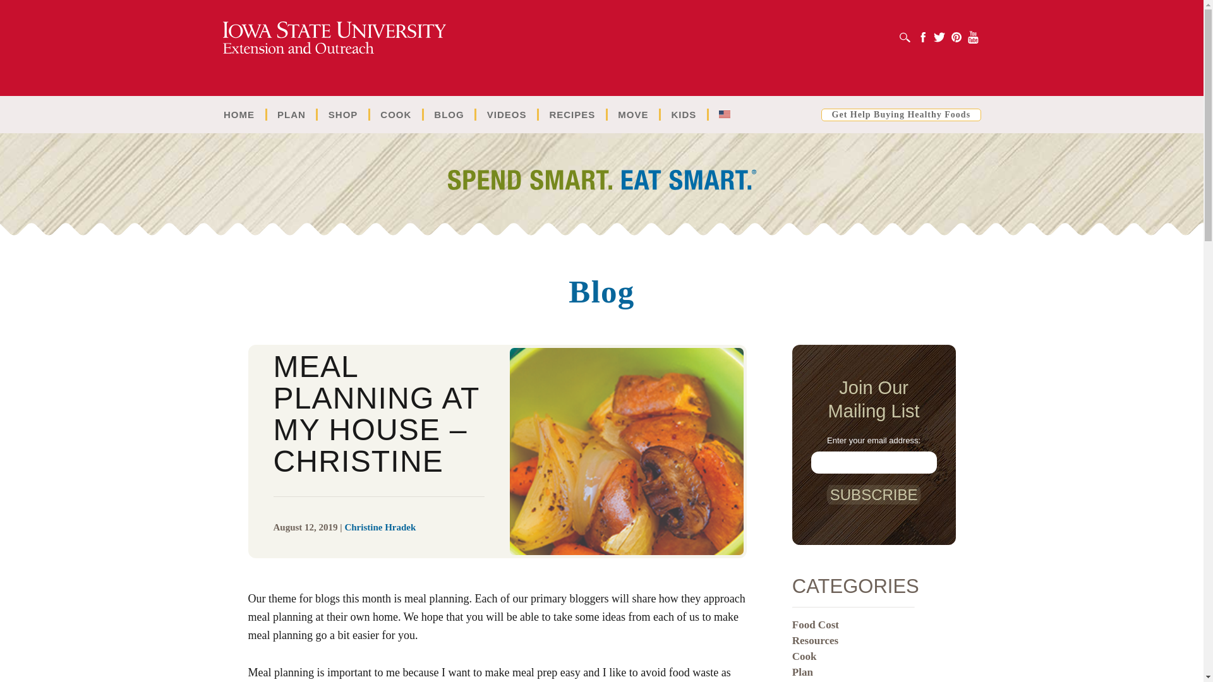 This screenshot has height=682, width=1213. What do you see at coordinates (633, 114) in the screenshot?
I see `MOVE` at bounding box center [633, 114].